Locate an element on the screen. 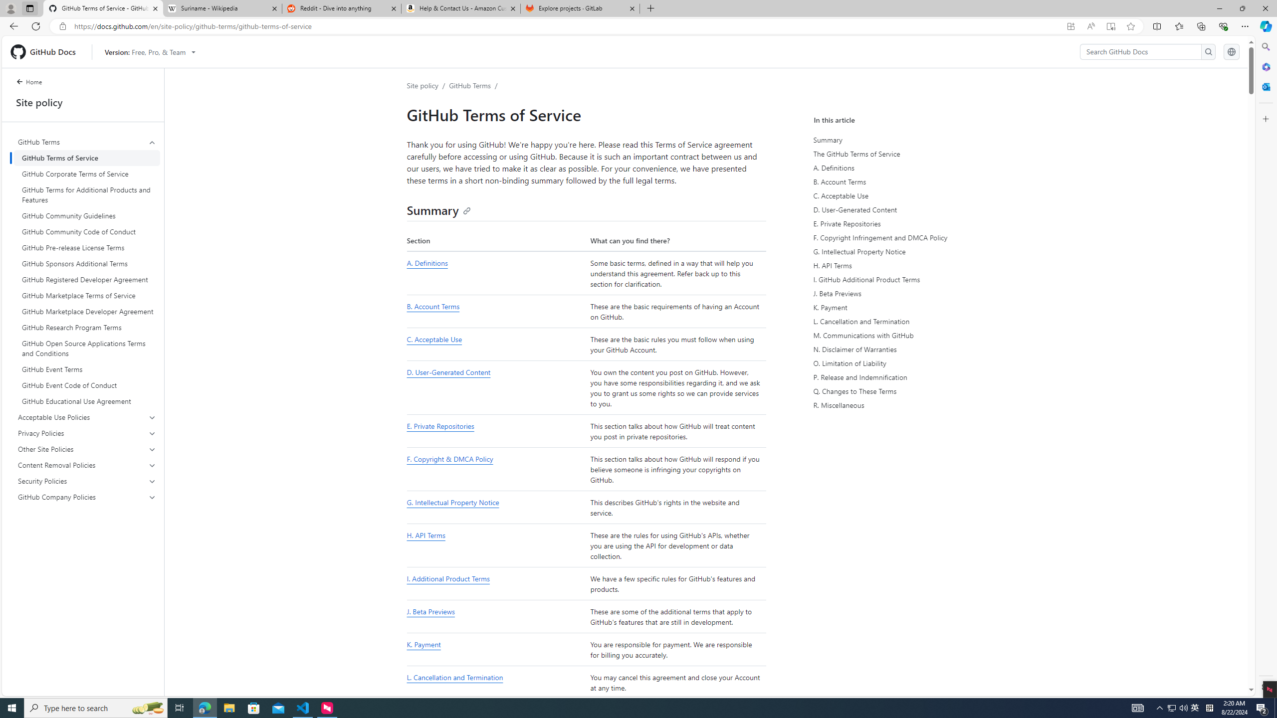 The width and height of the screenshot is (1277, 718). GitHub Sponsors Additional Terms is located at coordinates (87, 263).